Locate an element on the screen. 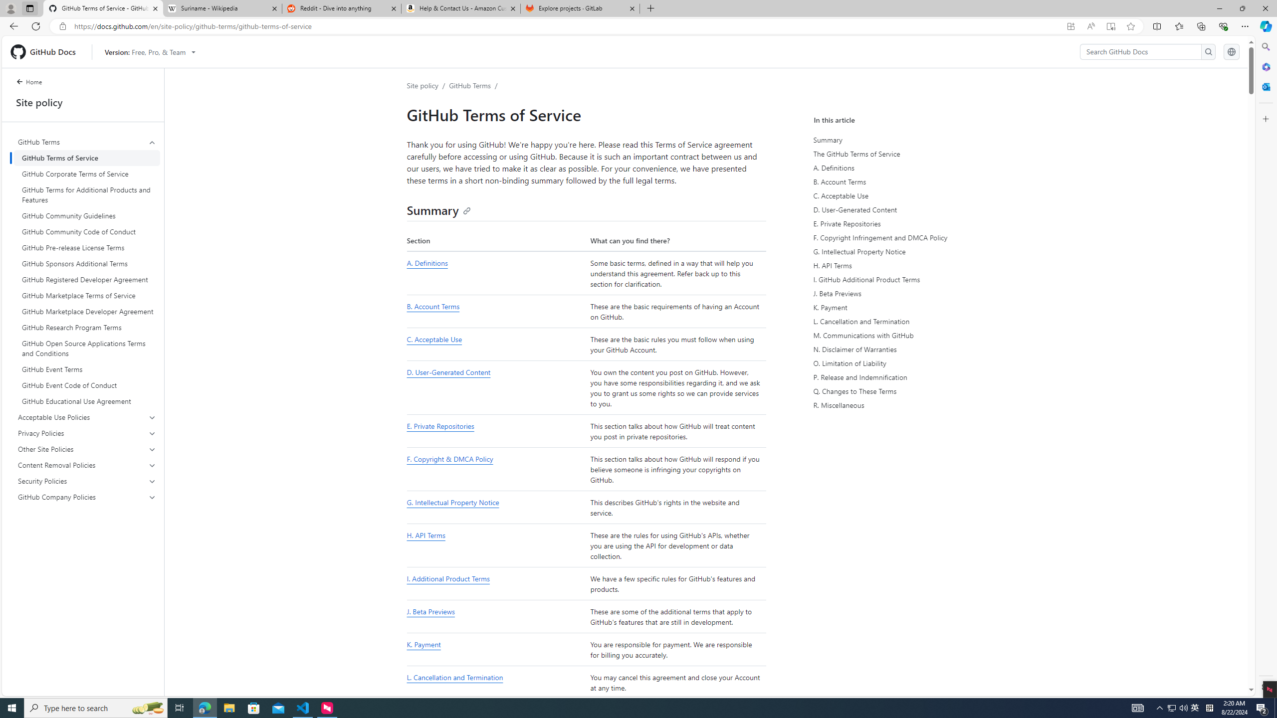 The width and height of the screenshot is (1277, 718). GitHub Sponsors Additional Terms is located at coordinates (87, 263).